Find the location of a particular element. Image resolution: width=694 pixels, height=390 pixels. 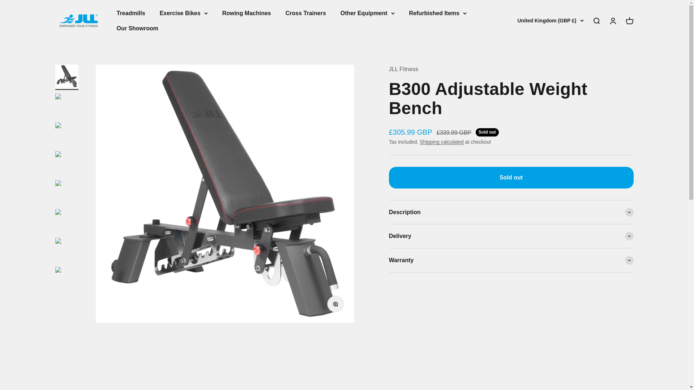

Treadmills is located at coordinates (131, 13).